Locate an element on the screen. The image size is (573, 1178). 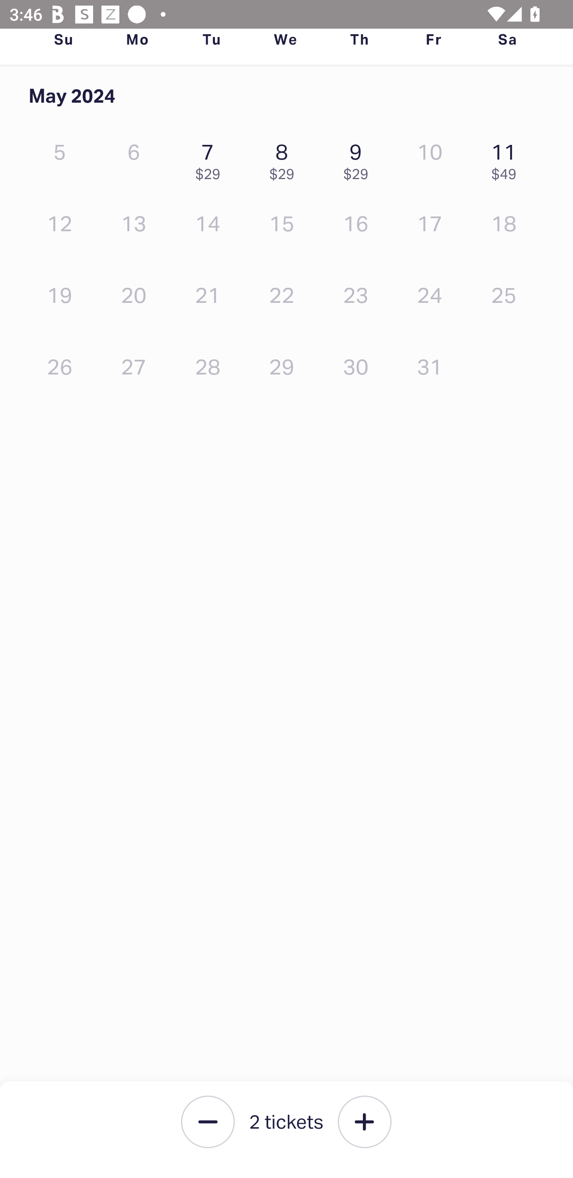
9 $29 is located at coordinates (359, 158).